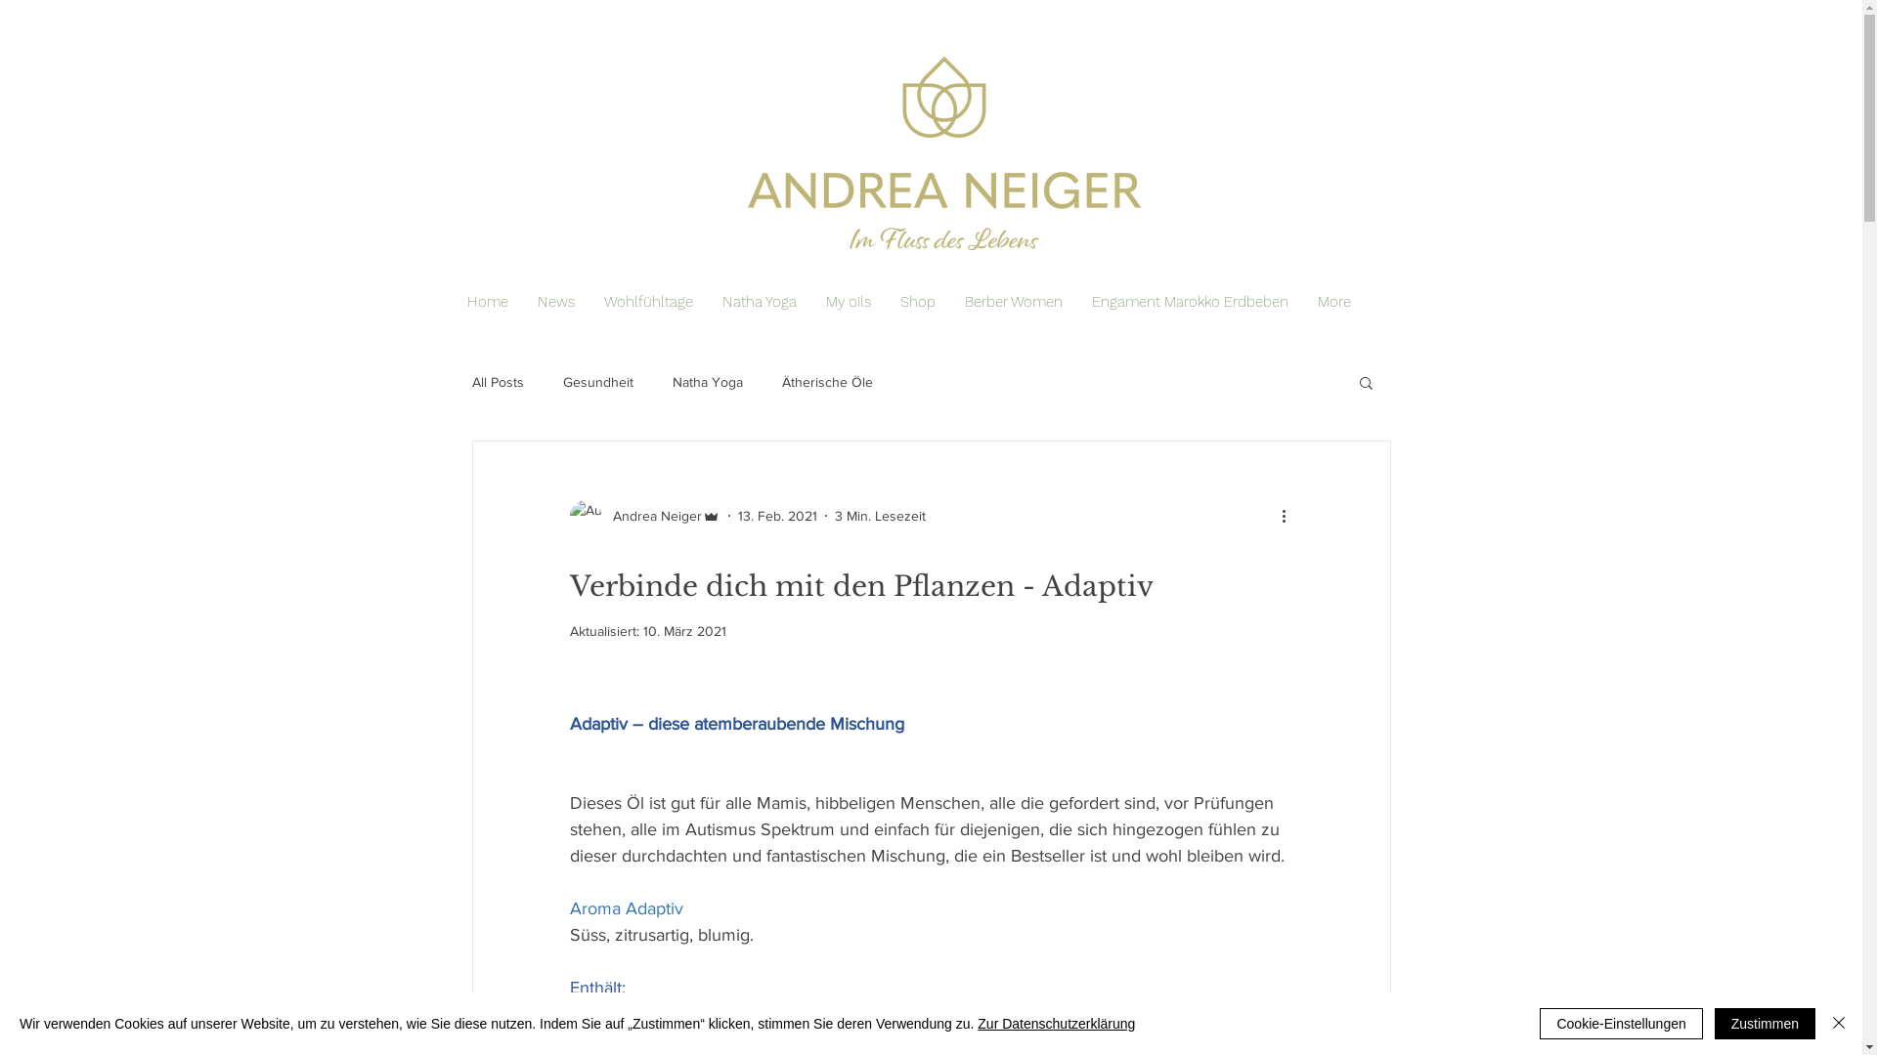 This screenshot has height=1055, width=1877. Describe the element at coordinates (918, 302) in the screenshot. I see `Shop` at that location.